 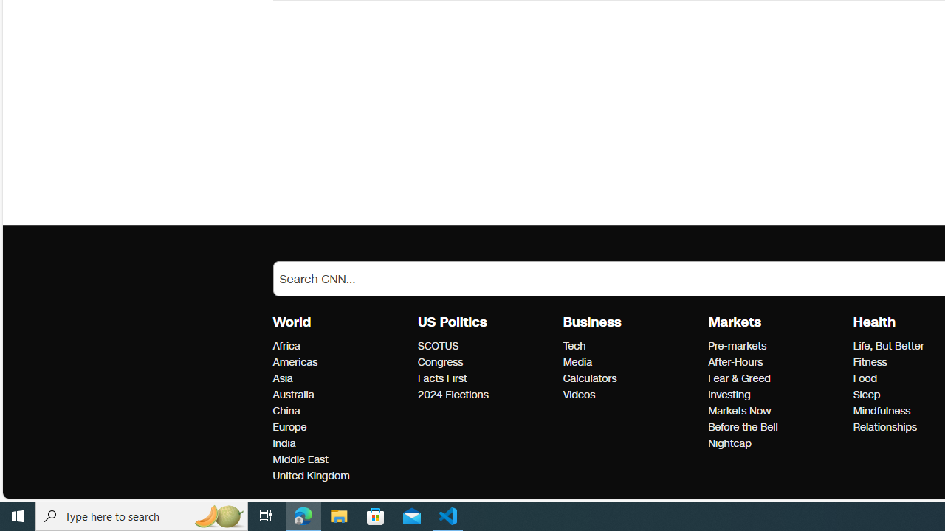 I want to click on World United Kingdom, so click(x=310, y=476).